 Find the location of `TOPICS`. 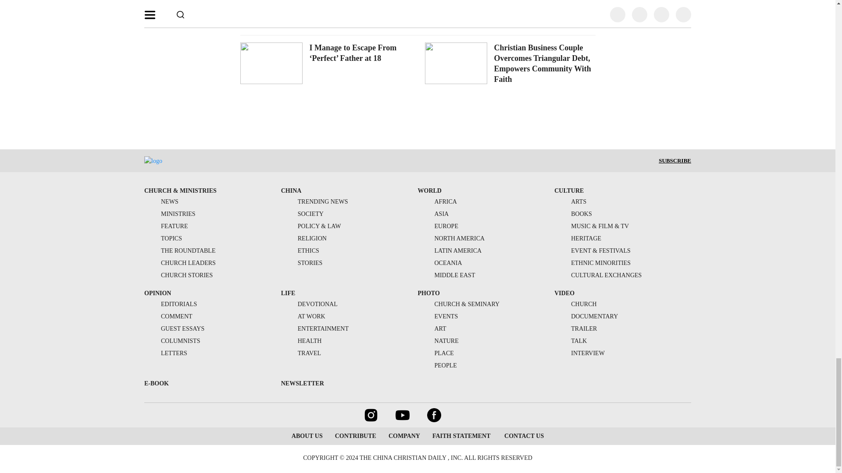

TOPICS is located at coordinates (163, 238).